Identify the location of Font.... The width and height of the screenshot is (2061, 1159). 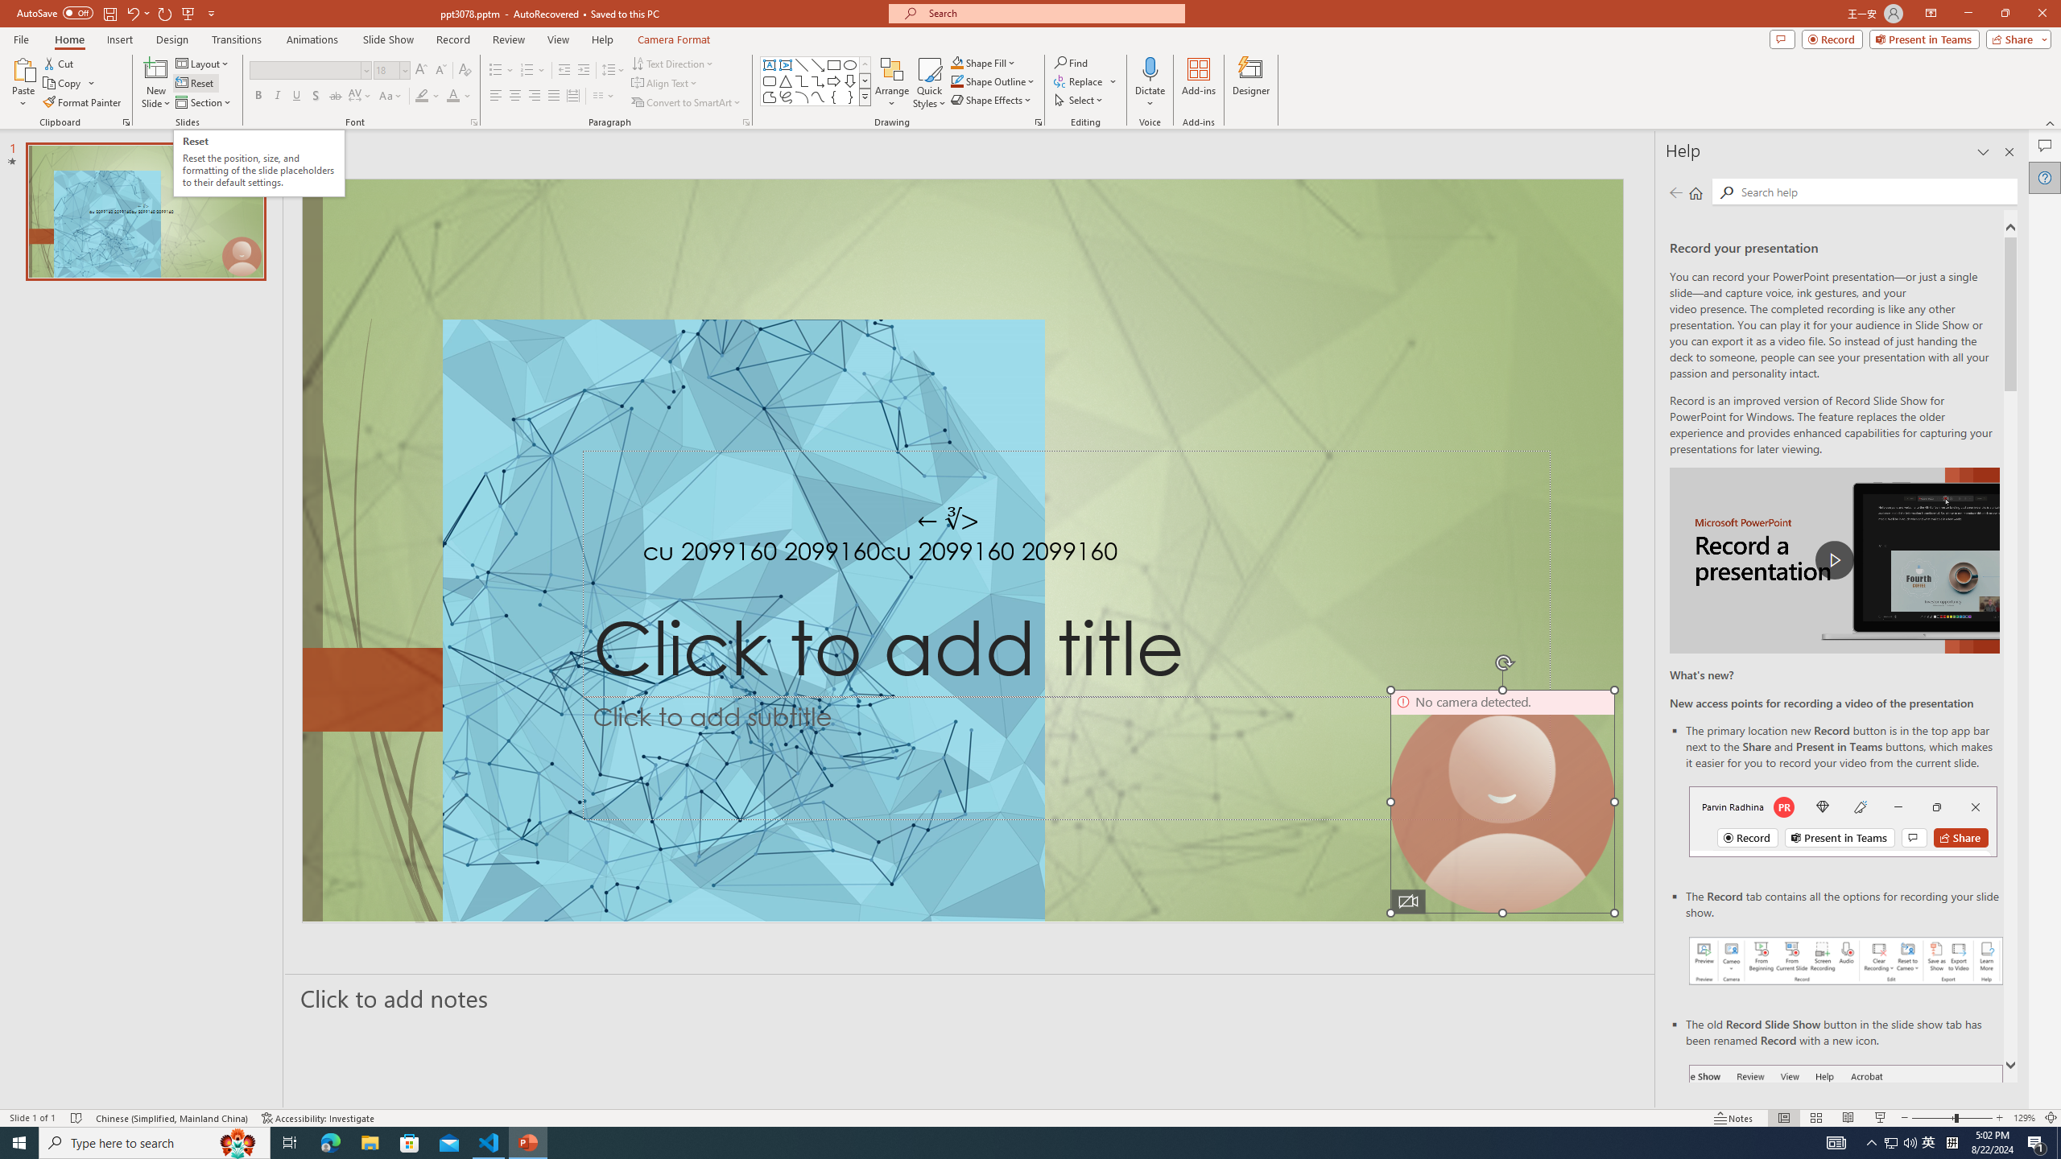
(473, 122).